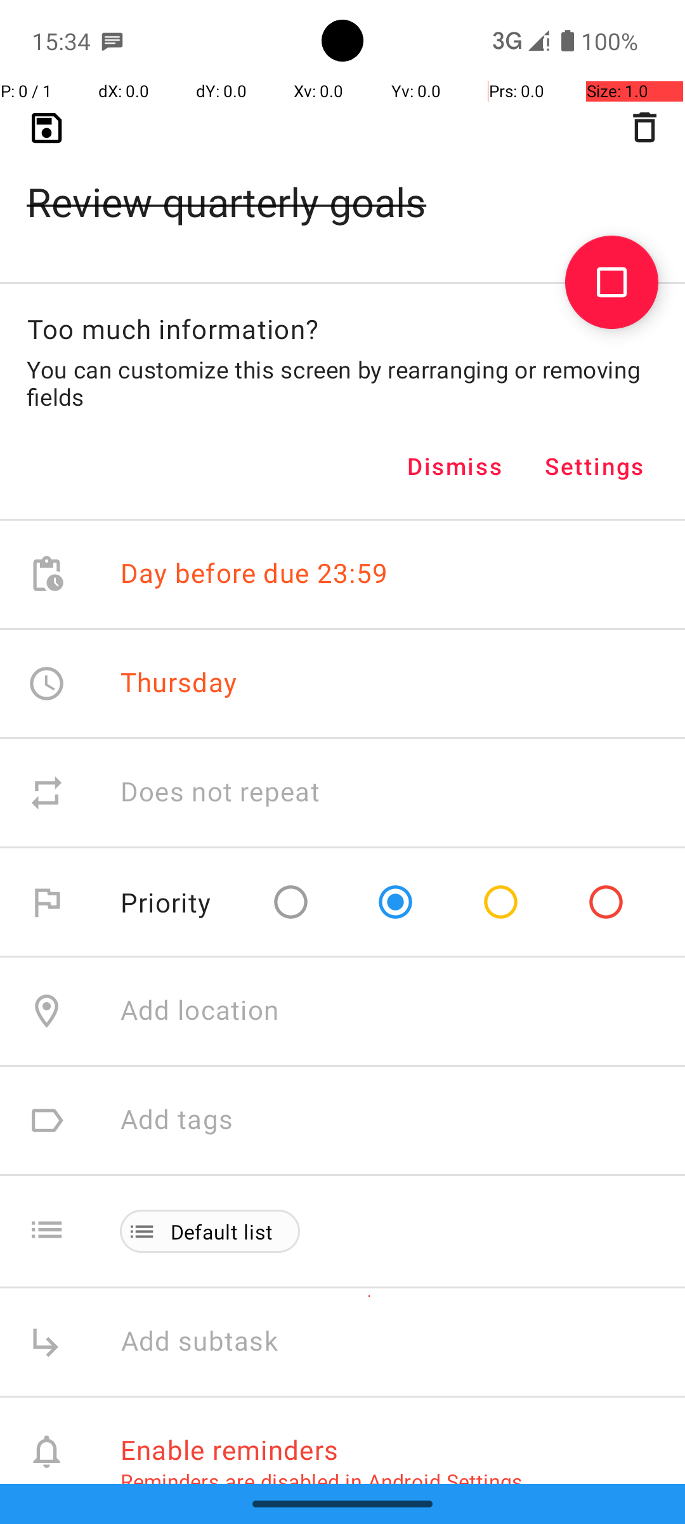 This screenshot has height=1524, width=685. I want to click on Add subtask, so click(213, 1342).